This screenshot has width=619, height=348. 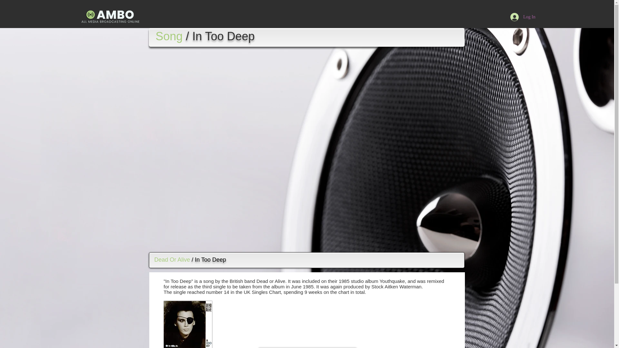 What do you see at coordinates (271, 281) in the screenshot?
I see `Dead or Alive` at bounding box center [271, 281].